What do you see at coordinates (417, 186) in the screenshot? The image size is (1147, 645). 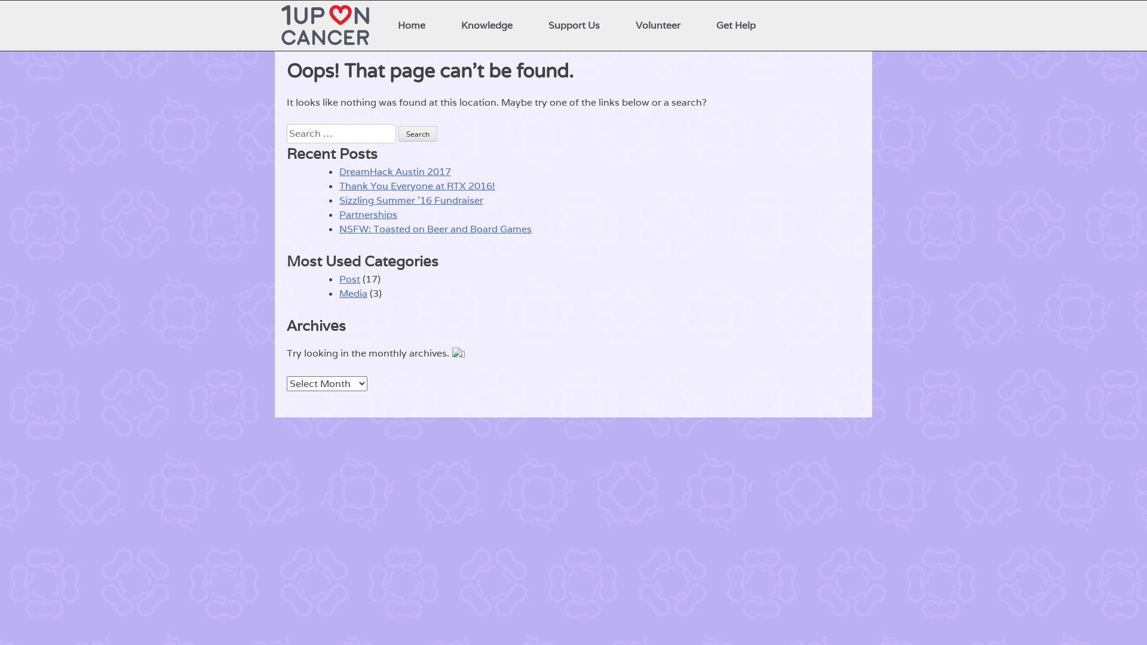 I see `Thank You Everyone at RTX 2016!` at bounding box center [417, 186].